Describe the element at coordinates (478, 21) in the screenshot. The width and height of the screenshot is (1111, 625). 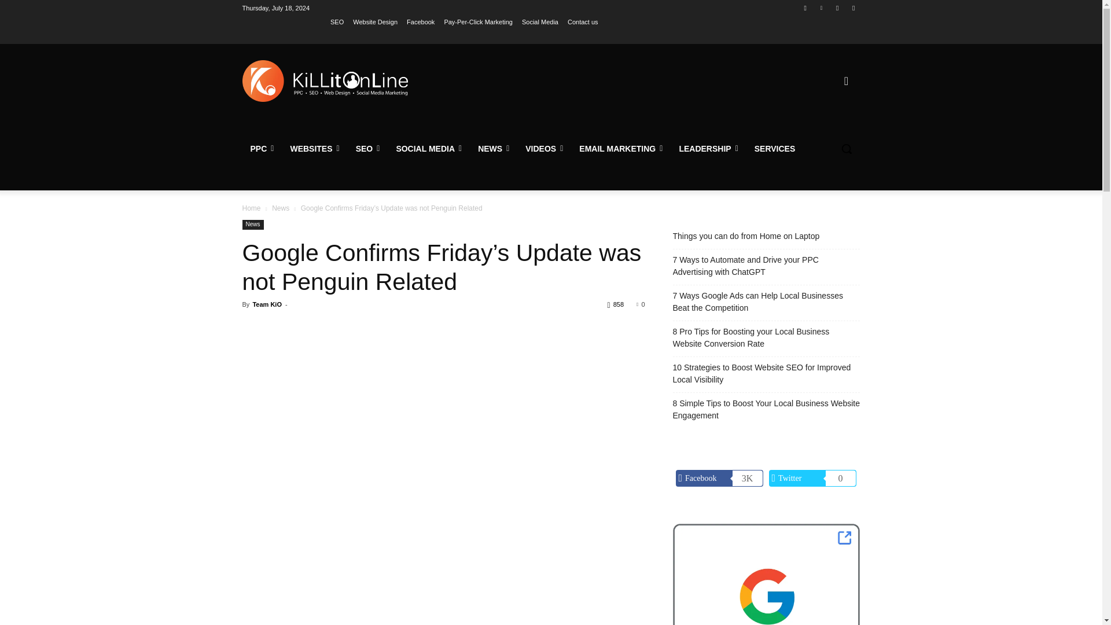
I see `Pay-Per-Click Marketing` at that location.